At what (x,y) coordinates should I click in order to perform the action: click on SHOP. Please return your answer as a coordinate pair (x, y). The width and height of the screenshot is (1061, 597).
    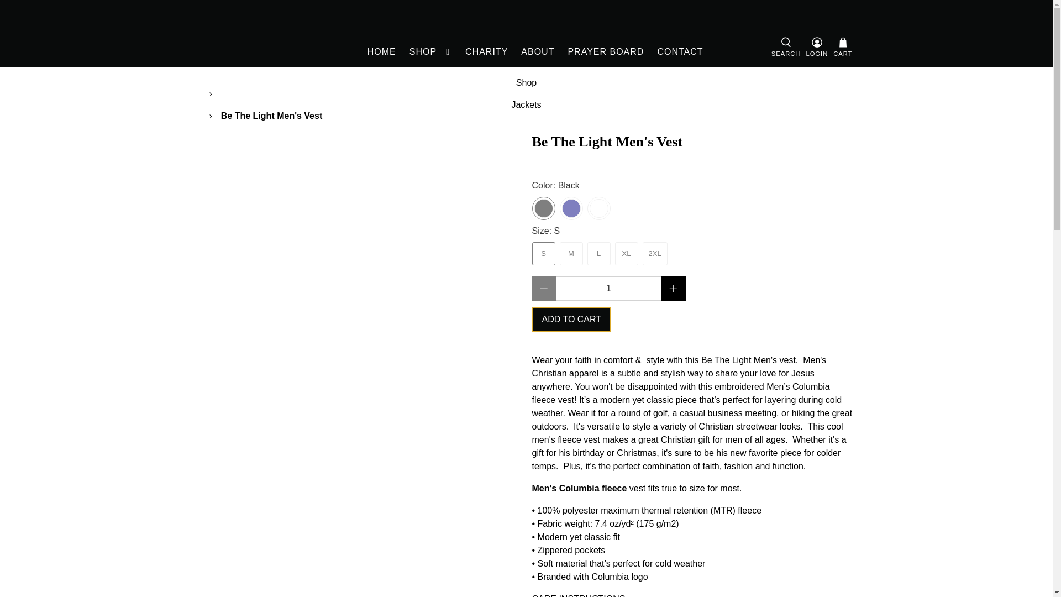
    Looking at the image, I should click on (430, 52).